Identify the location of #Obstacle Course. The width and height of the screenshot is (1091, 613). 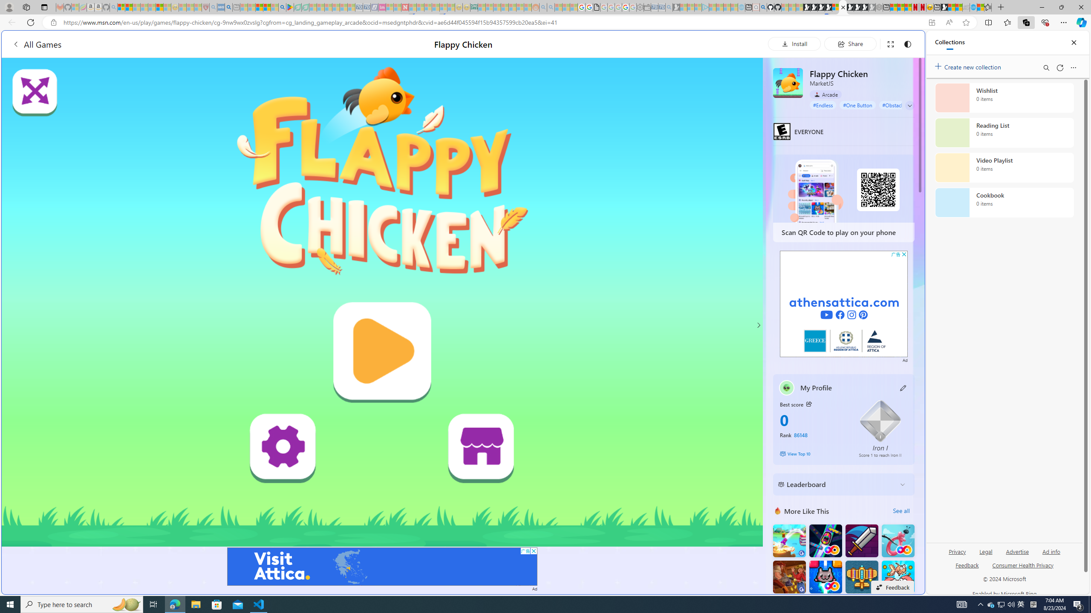
(901, 105).